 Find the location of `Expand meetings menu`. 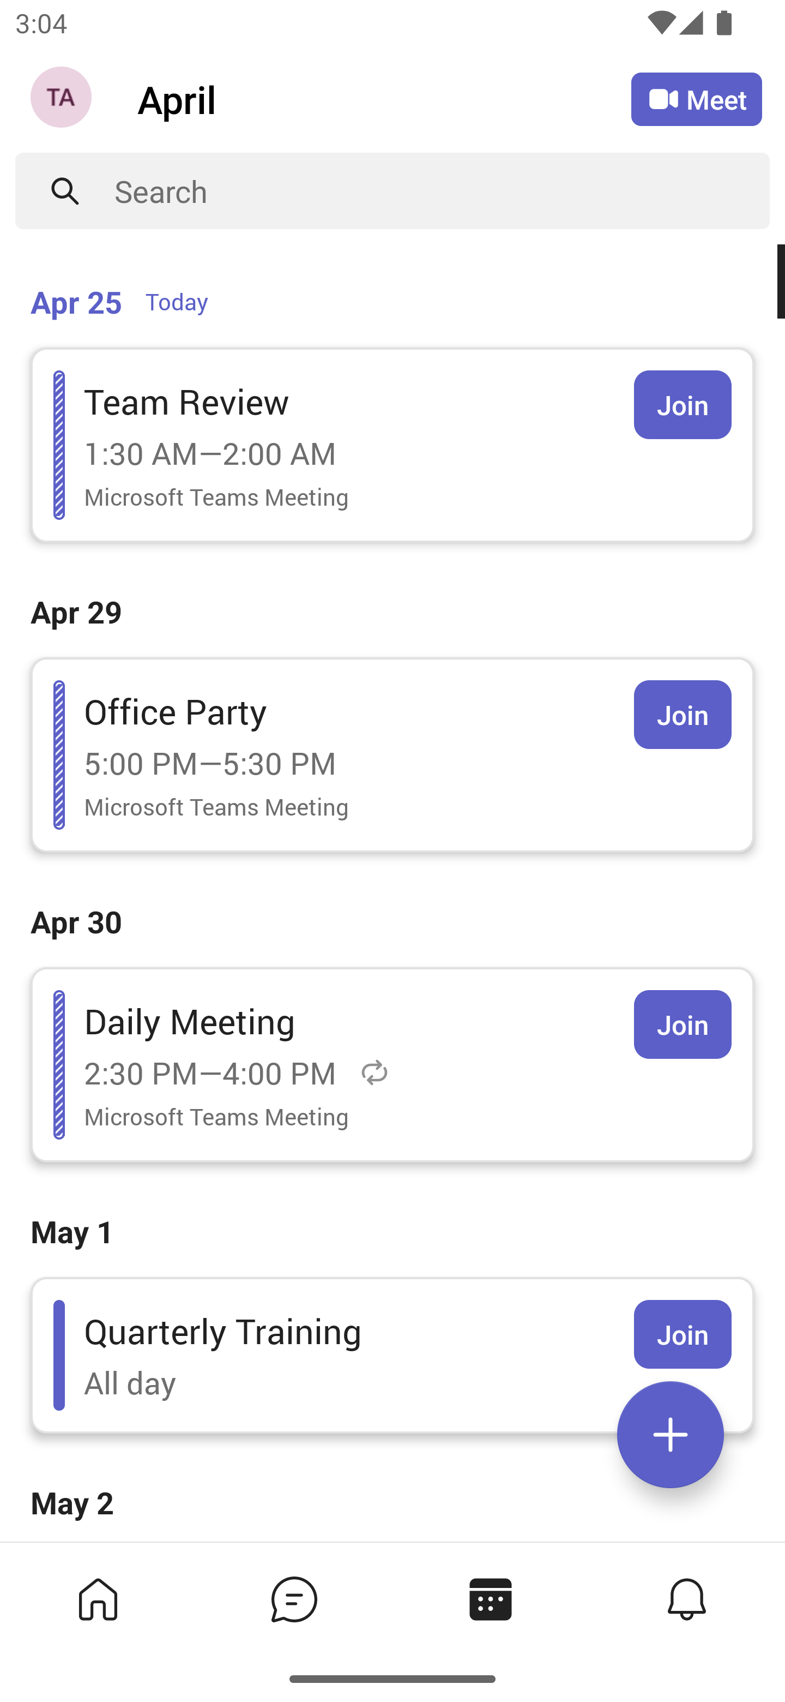

Expand meetings menu is located at coordinates (670, 1435).